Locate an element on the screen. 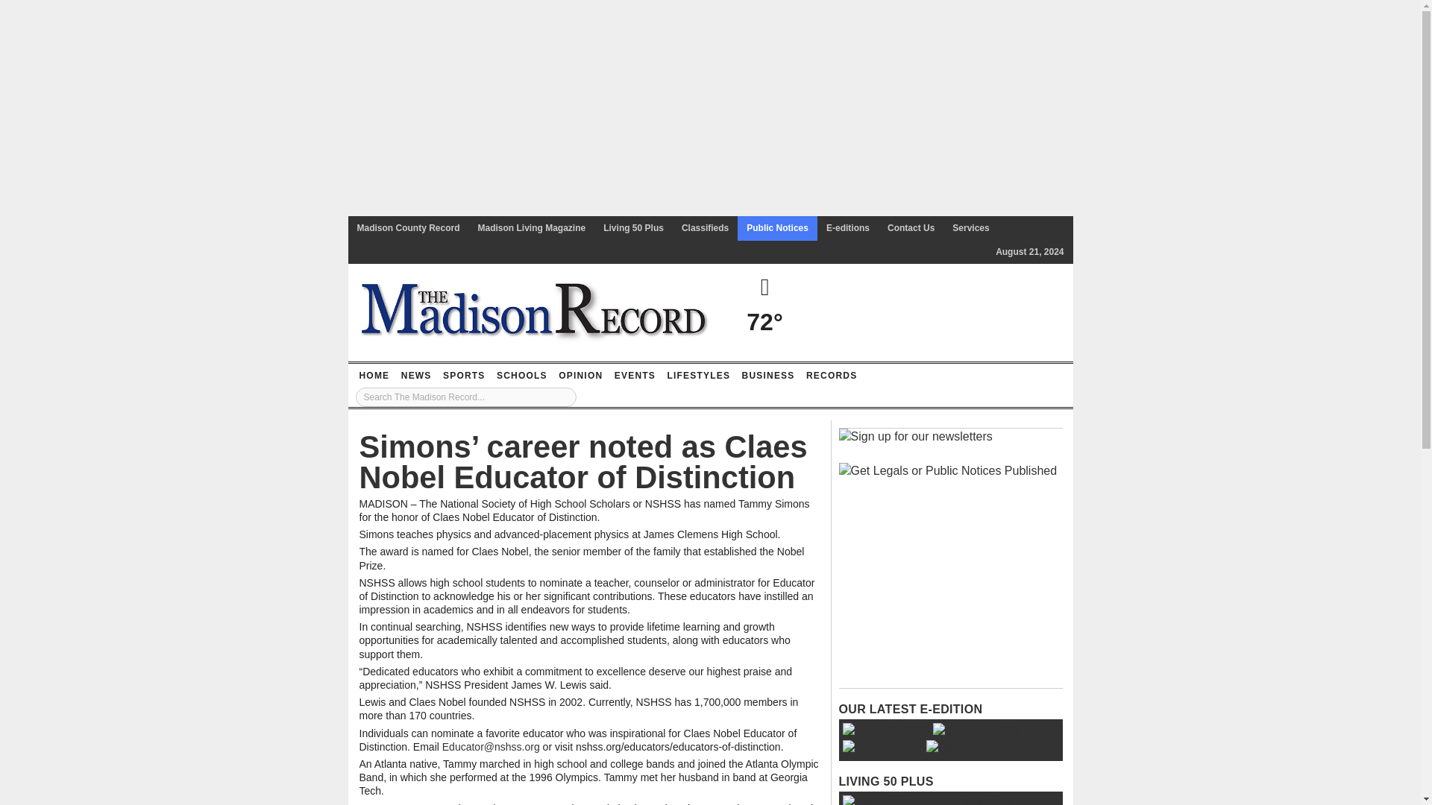  E-editions is located at coordinates (848, 228).